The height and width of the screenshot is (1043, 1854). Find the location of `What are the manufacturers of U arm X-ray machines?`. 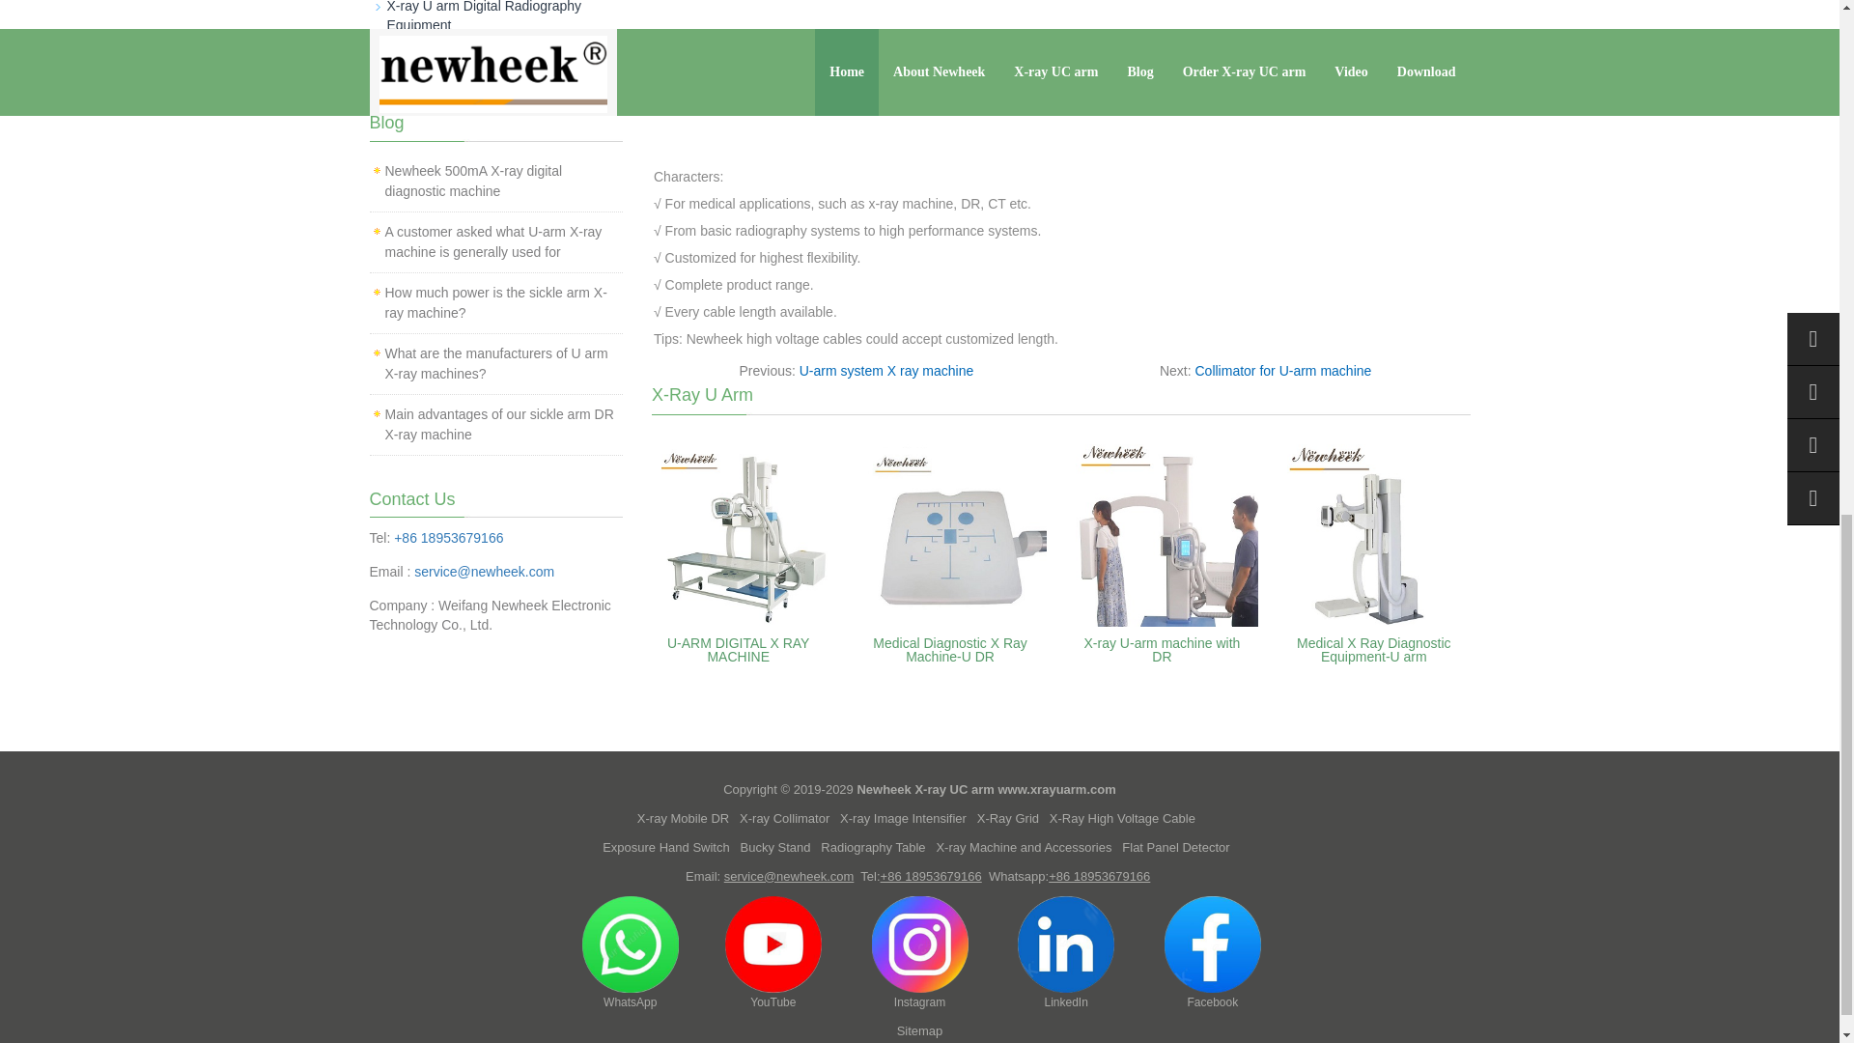

What are the manufacturers of U arm X-ray machines? is located at coordinates (495, 363).